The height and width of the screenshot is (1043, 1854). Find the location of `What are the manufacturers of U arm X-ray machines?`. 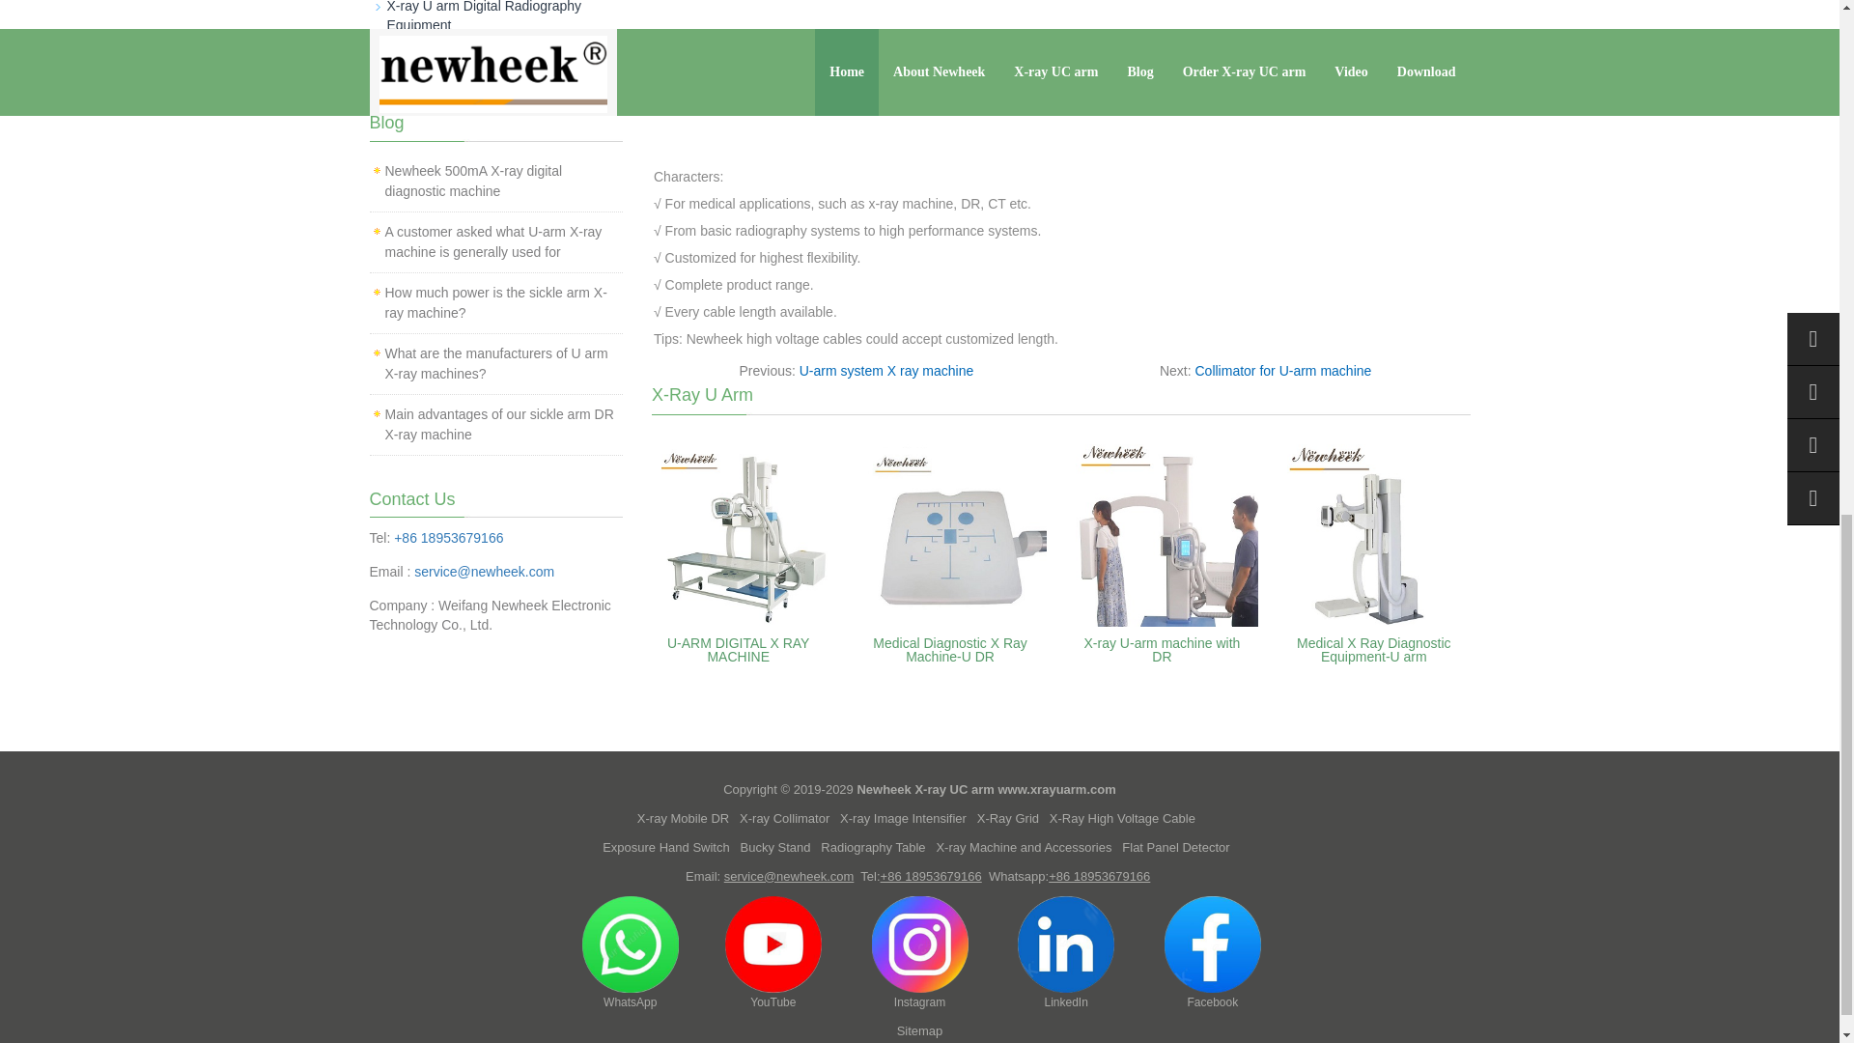

What are the manufacturers of U arm X-ray machines? is located at coordinates (495, 363).